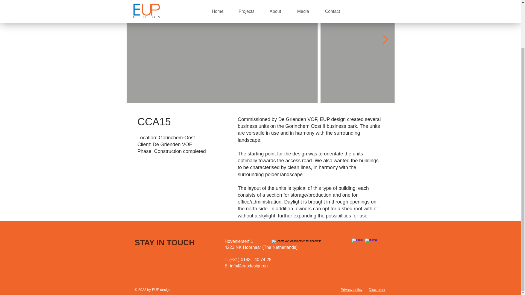 The height and width of the screenshot is (295, 525). Describe the element at coordinates (351, 290) in the screenshot. I see `Privacy policy` at that location.